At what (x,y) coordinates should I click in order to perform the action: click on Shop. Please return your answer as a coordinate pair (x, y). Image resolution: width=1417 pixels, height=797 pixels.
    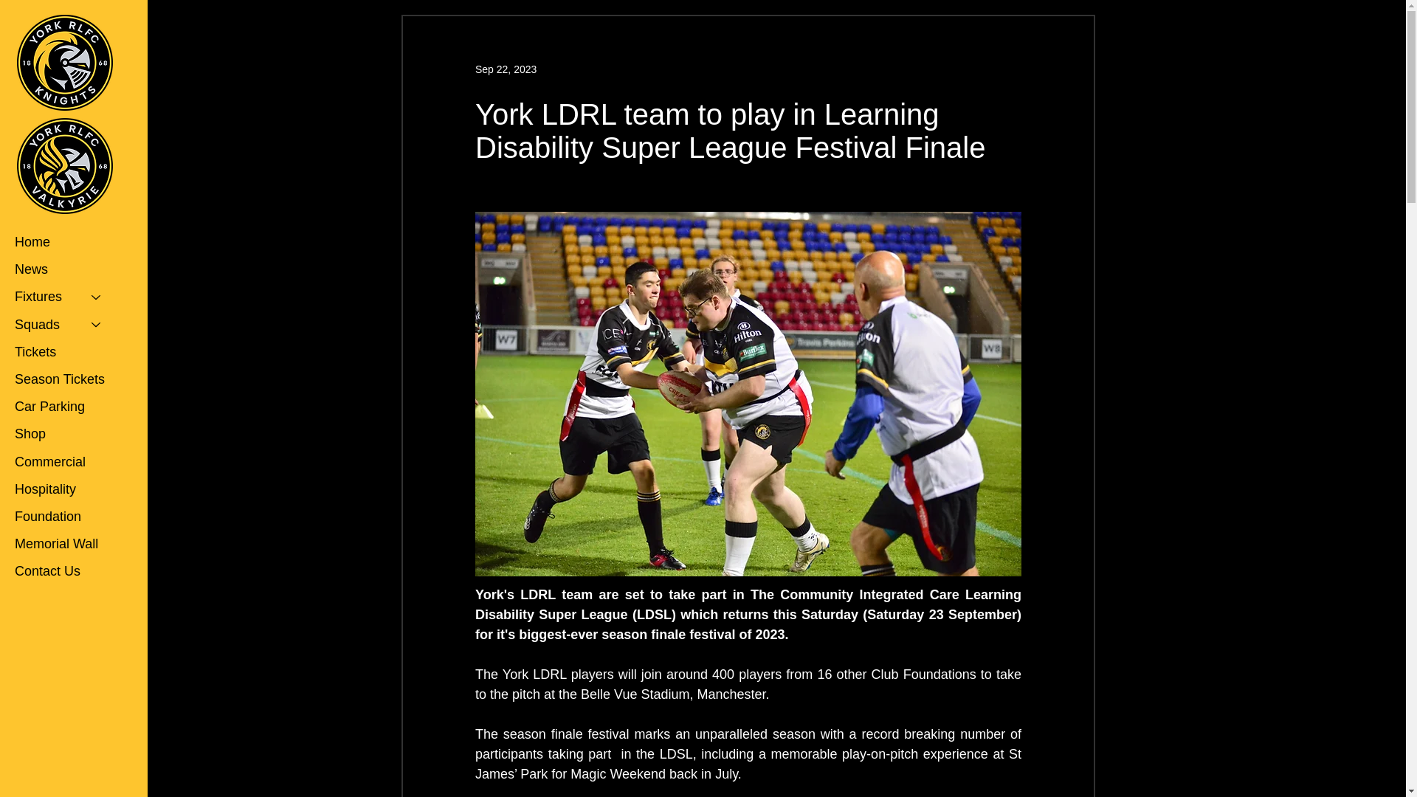
    Looking at the image, I should click on (64, 434).